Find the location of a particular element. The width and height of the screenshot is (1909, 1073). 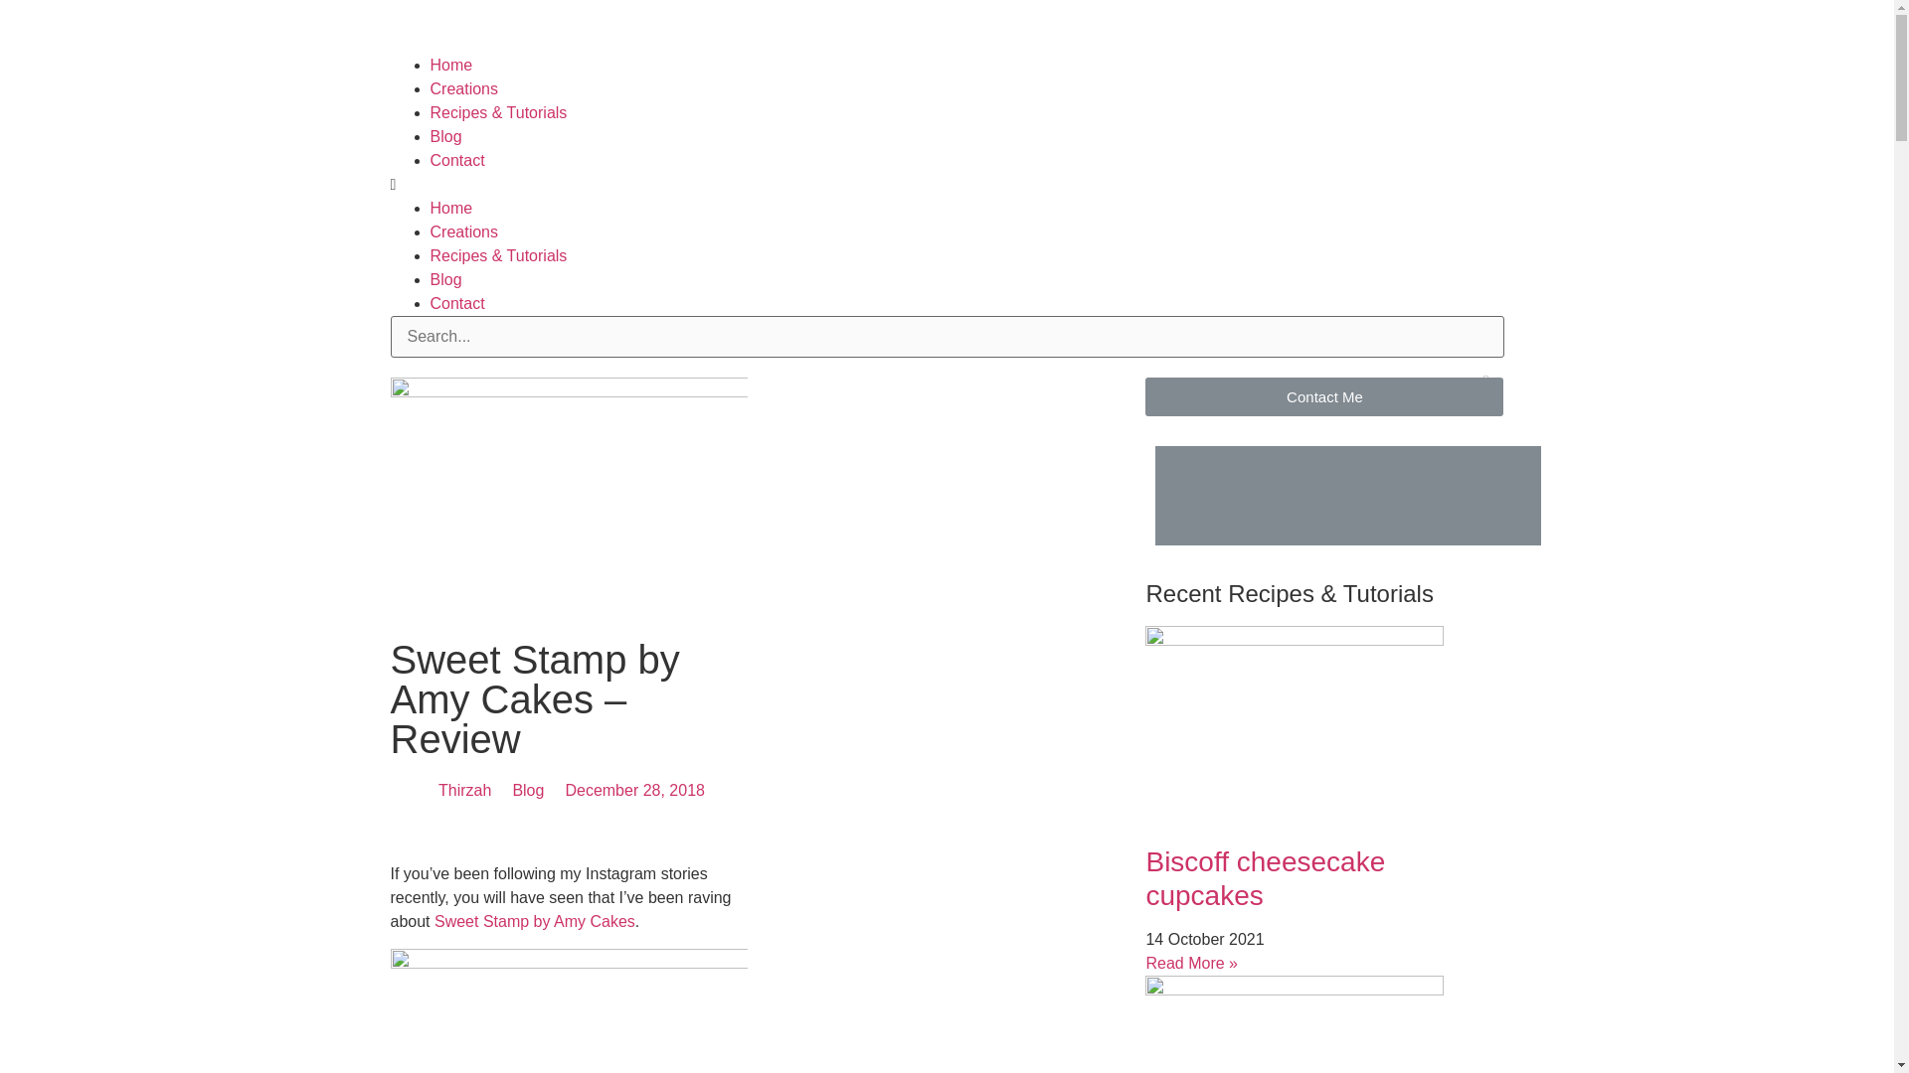

Contact Me is located at coordinates (1324, 397).